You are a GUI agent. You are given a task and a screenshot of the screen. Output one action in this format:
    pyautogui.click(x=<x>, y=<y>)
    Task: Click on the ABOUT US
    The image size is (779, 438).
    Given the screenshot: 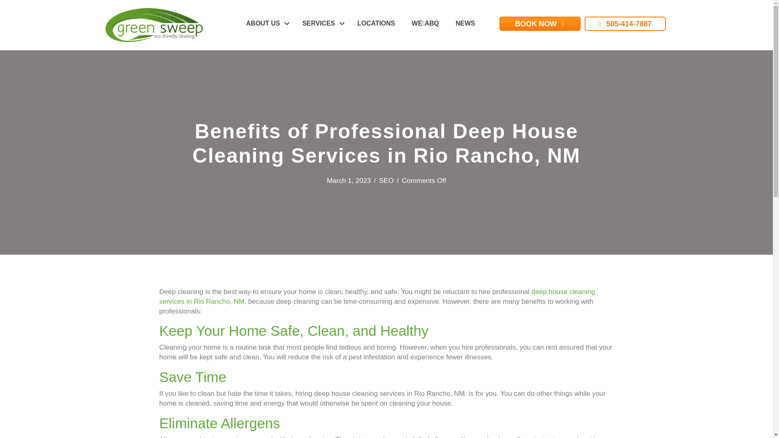 What is the action you would take?
    pyautogui.click(x=266, y=23)
    